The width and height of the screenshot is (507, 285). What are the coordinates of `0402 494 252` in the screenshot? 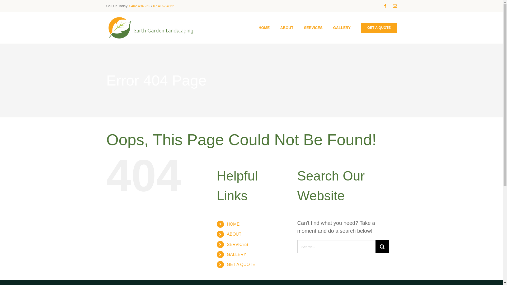 It's located at (140, 6).